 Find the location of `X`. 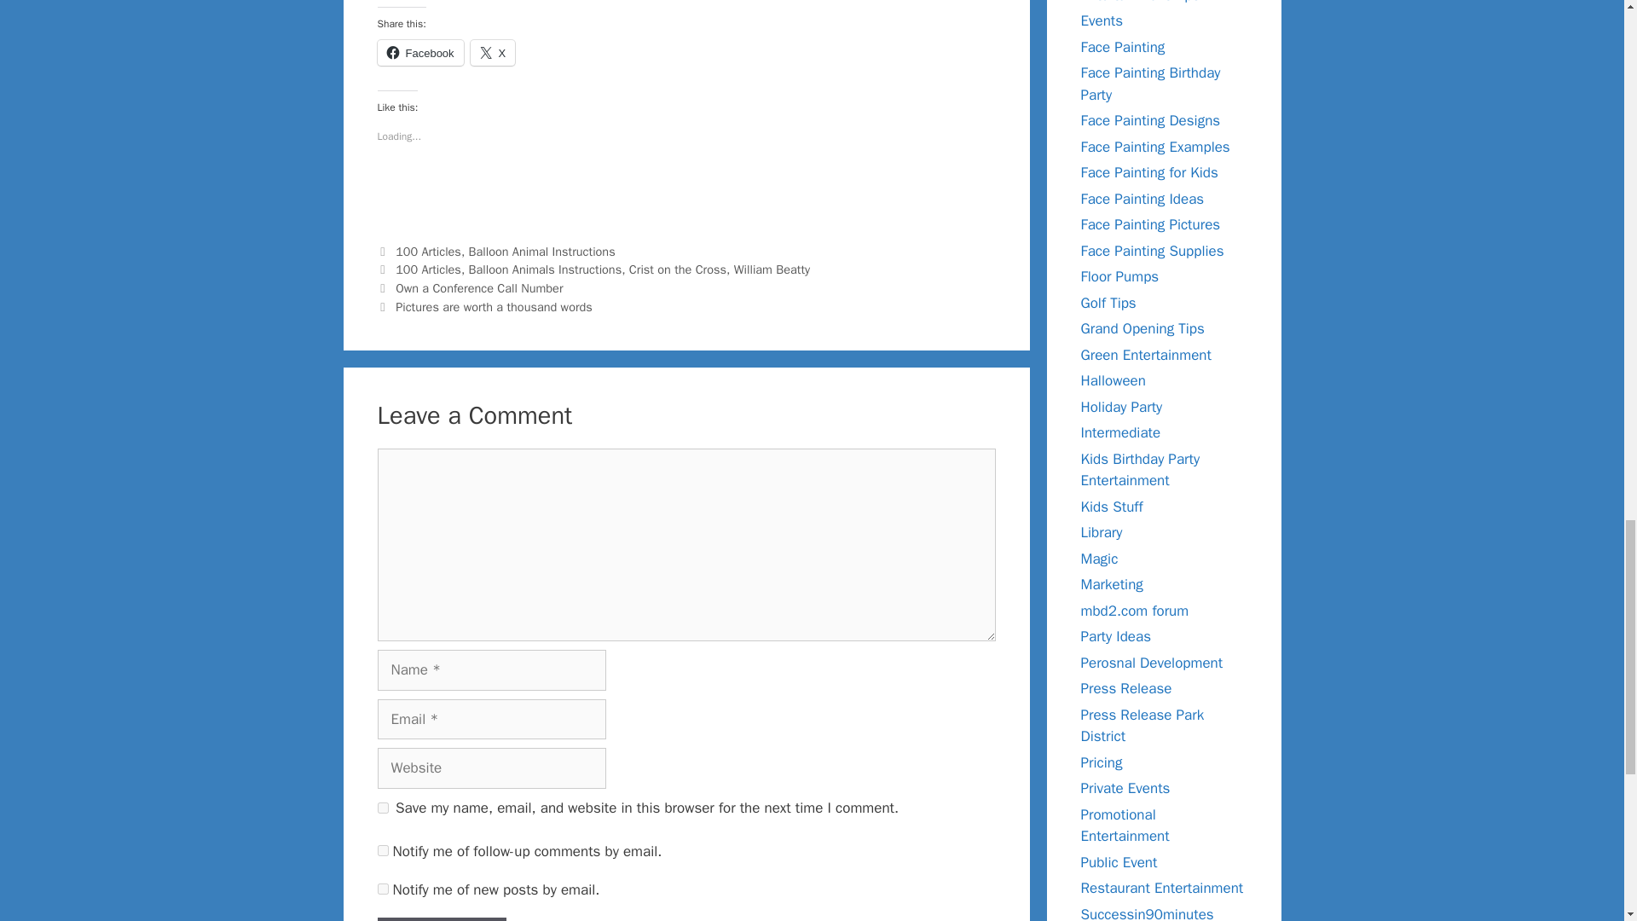

X is located at coordinates (493, 53).